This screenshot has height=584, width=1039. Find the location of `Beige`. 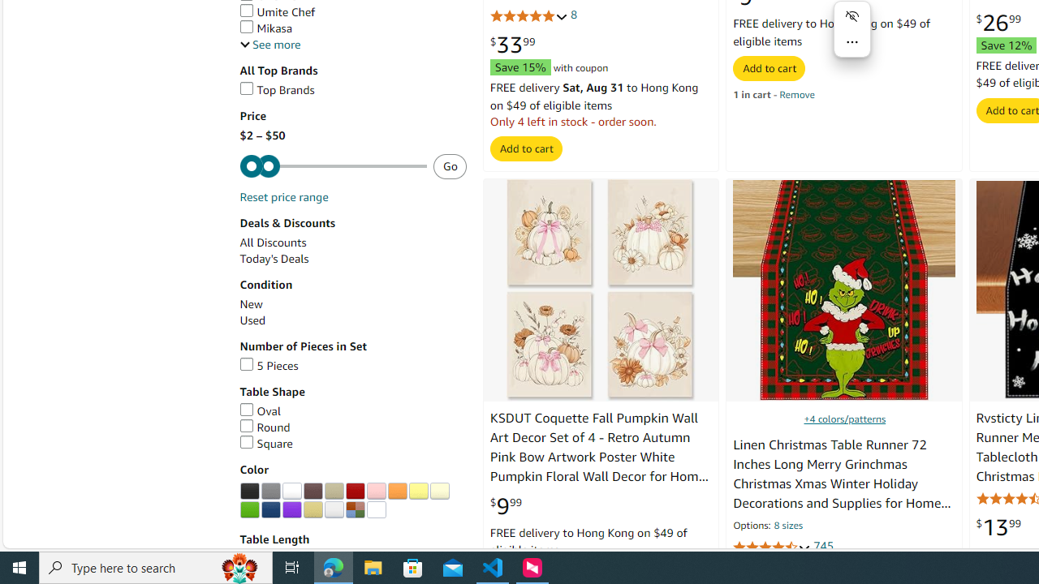

Beige is located at coordinates (334, 492).